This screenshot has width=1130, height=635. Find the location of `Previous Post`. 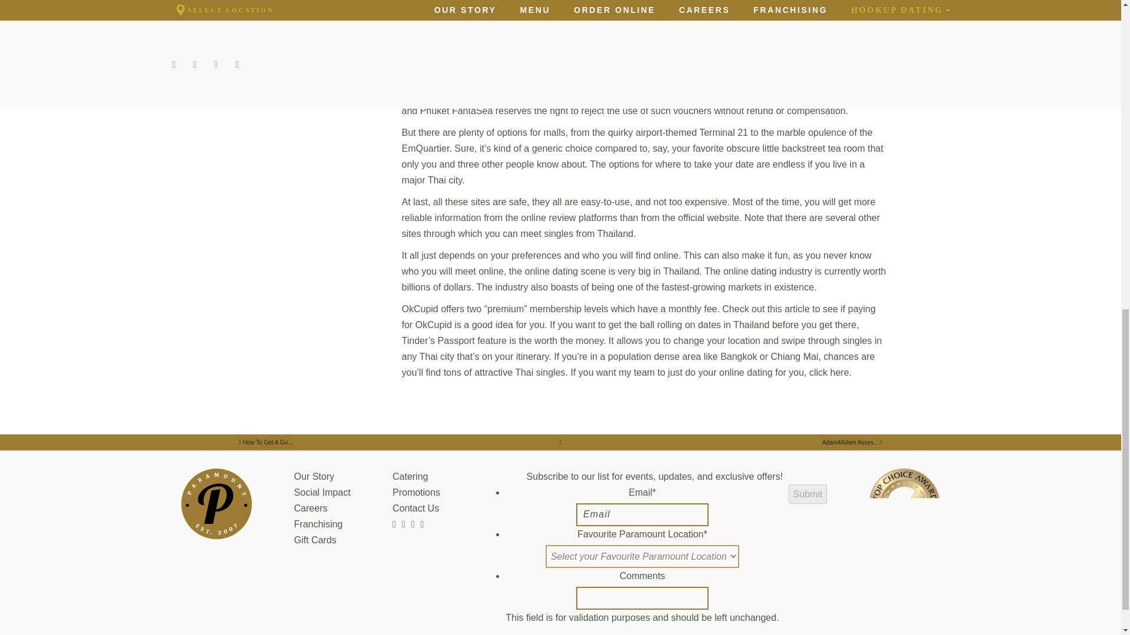

Previous Post is located at coordinates (852, 442).